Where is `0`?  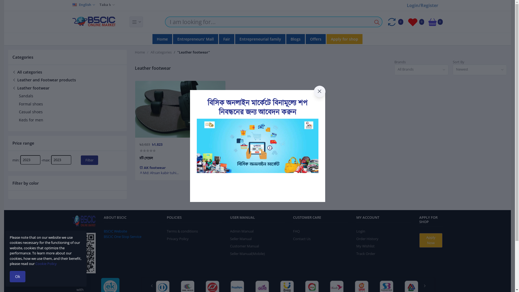 0 is located at coordinates (395, 22).